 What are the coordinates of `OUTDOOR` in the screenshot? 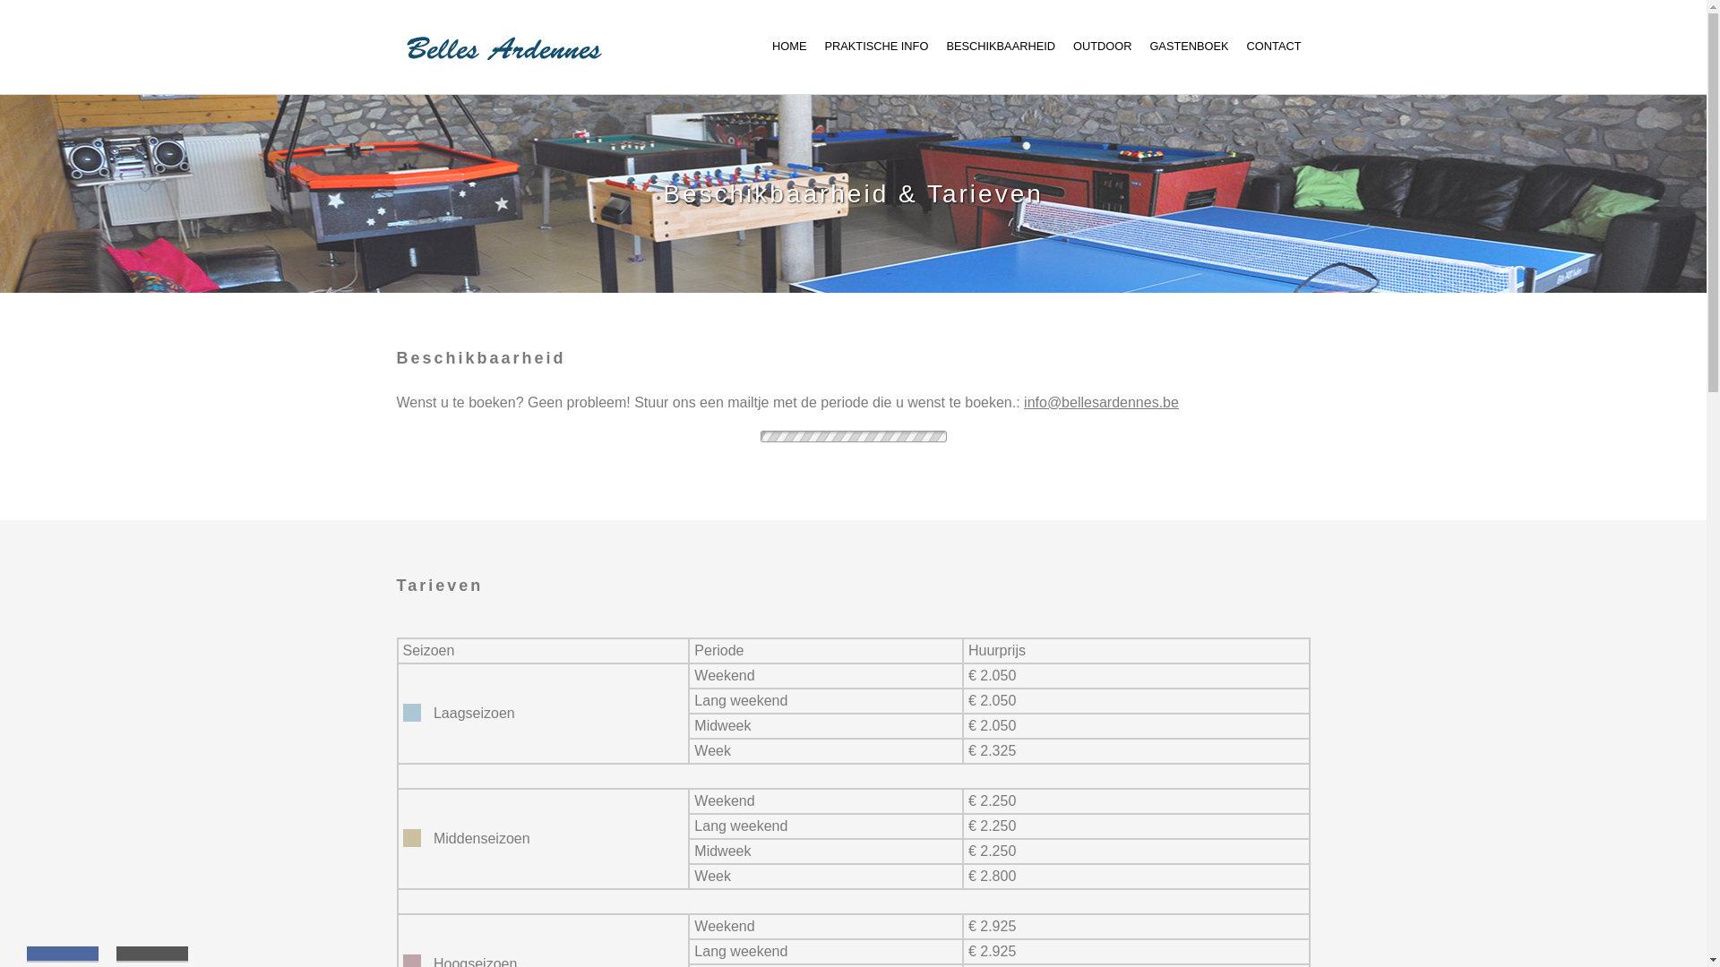 It's located at (1102, 47).